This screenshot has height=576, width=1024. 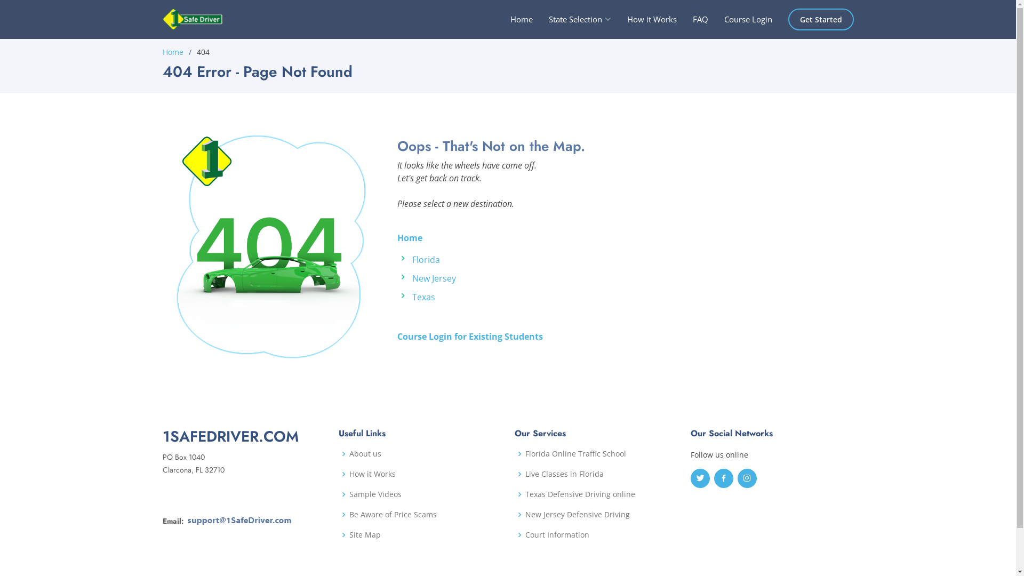 What do you see at coordinates (469, 337) in the screenshot?
I see `Course Login for Existing Students` at bounding box center [469, 337].